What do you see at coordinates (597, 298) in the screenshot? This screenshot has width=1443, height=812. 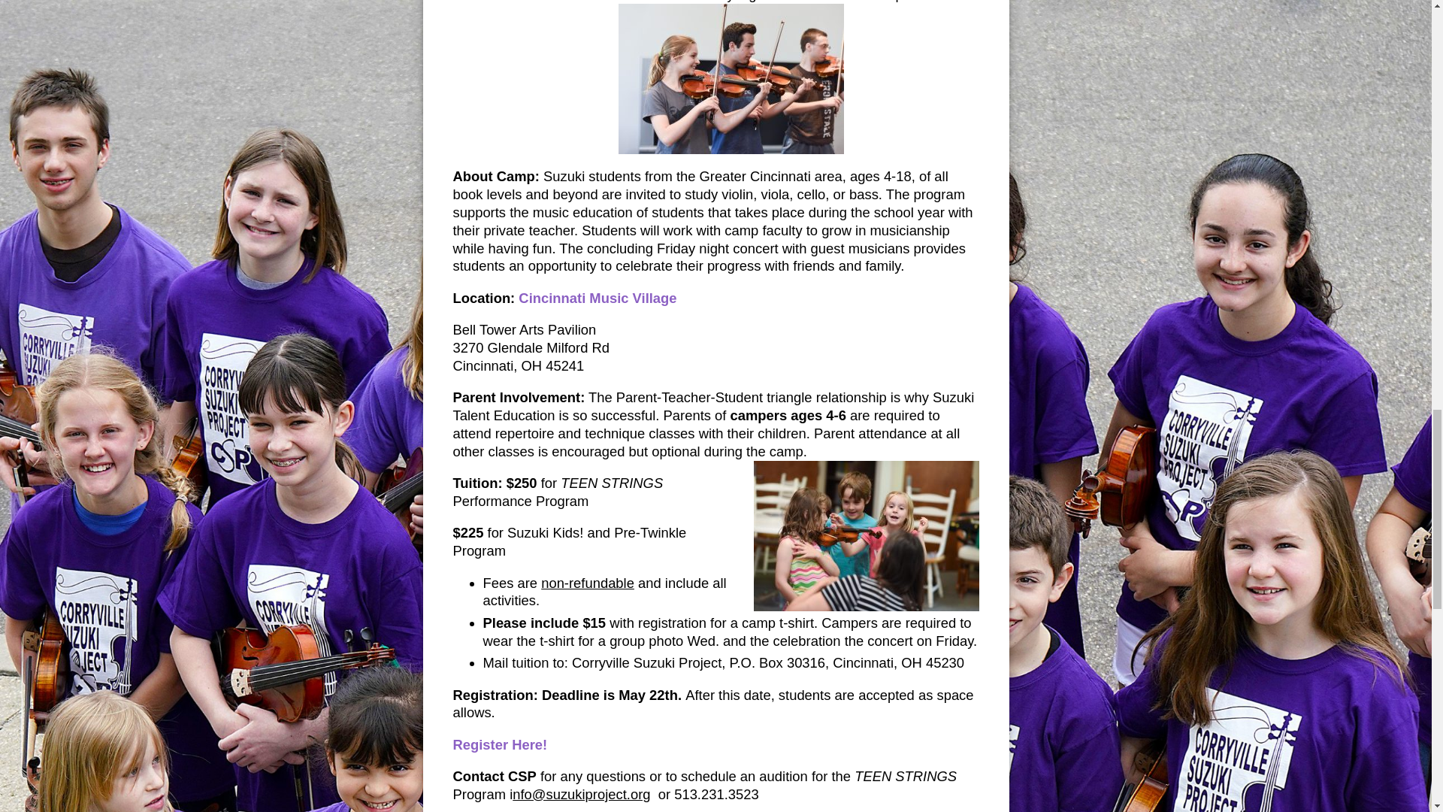 I see `Cincinnati Music Village` at bounding box center [597, 298].